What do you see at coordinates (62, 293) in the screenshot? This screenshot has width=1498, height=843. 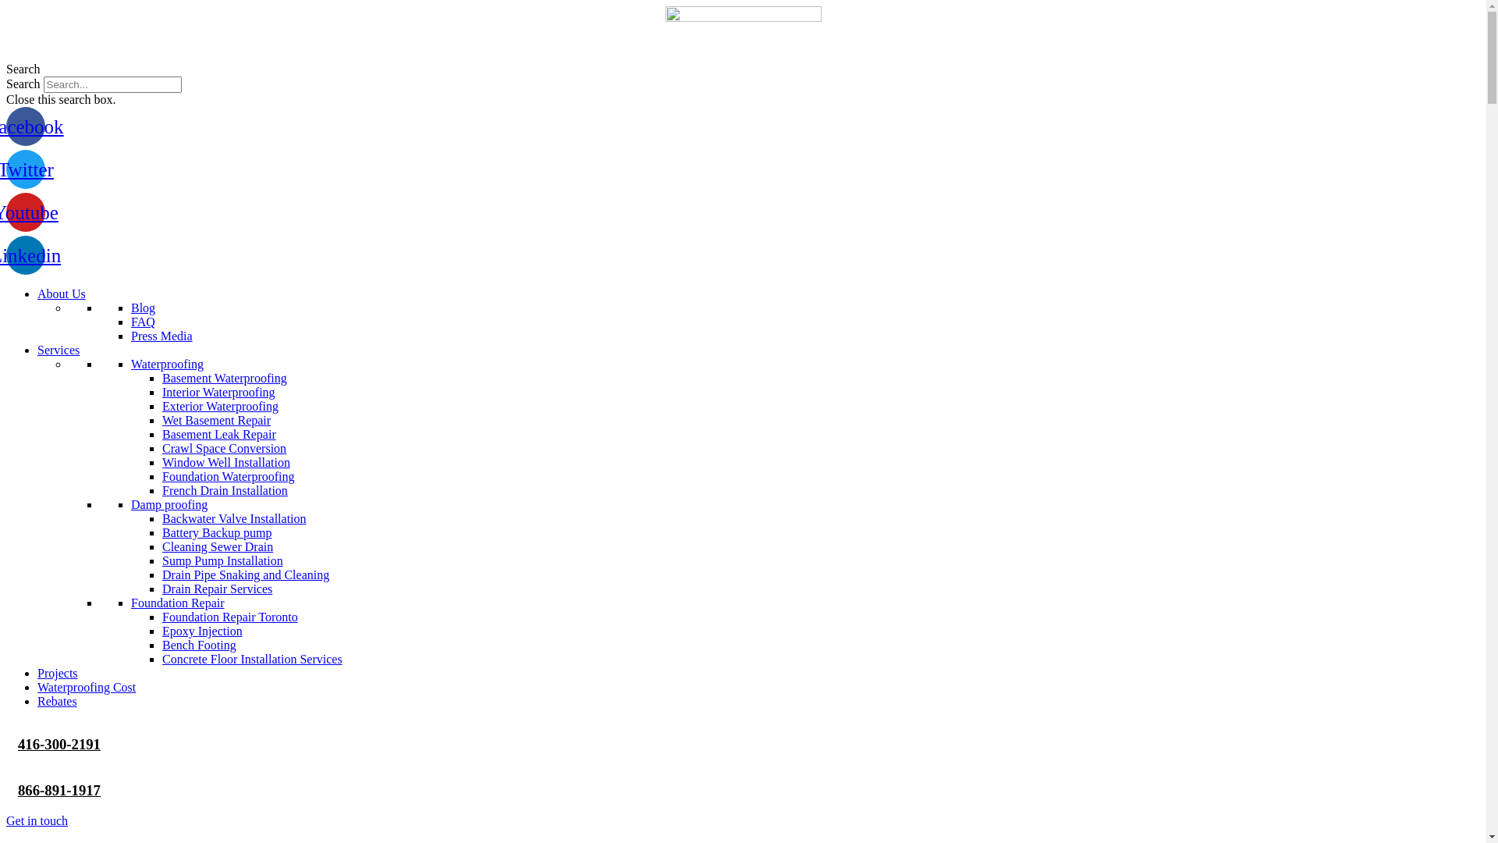 I see `About Us` at bounding box center [62, 293].